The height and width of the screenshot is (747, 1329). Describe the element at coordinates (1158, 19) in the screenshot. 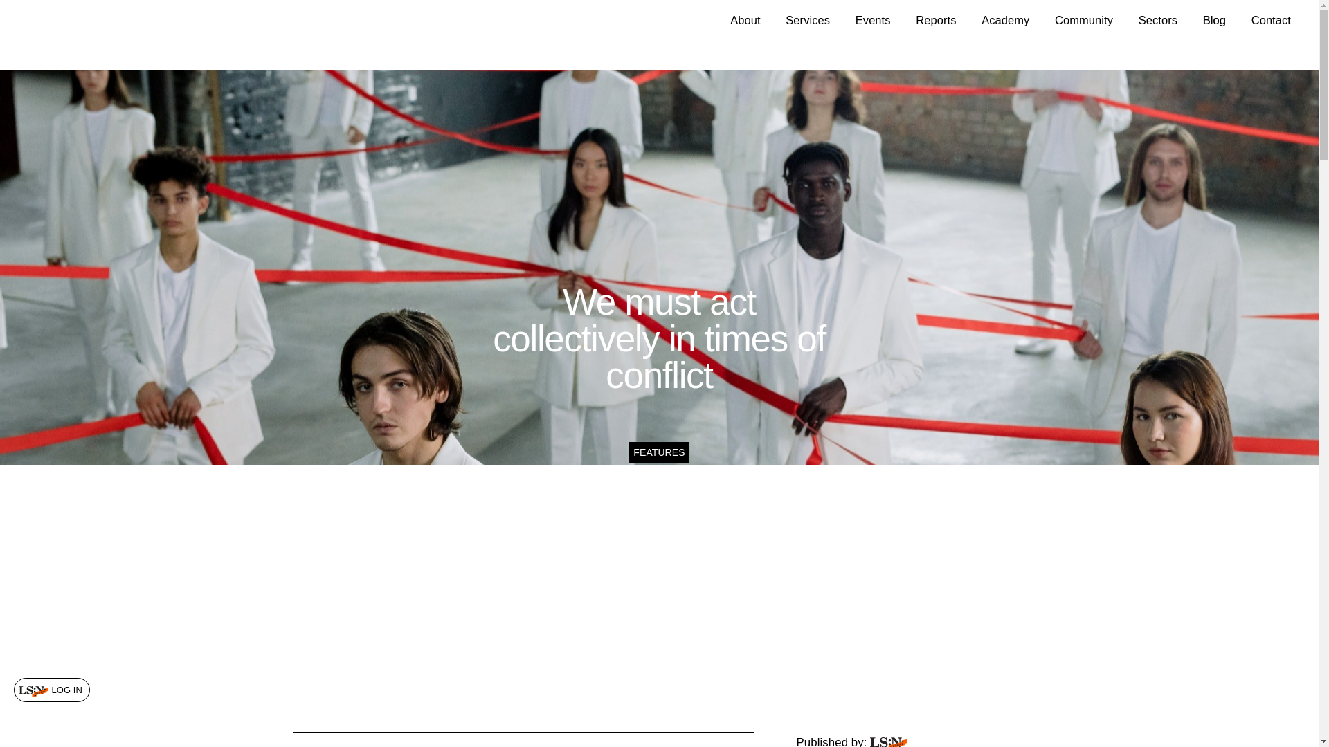

I see `Sectors` at that location.